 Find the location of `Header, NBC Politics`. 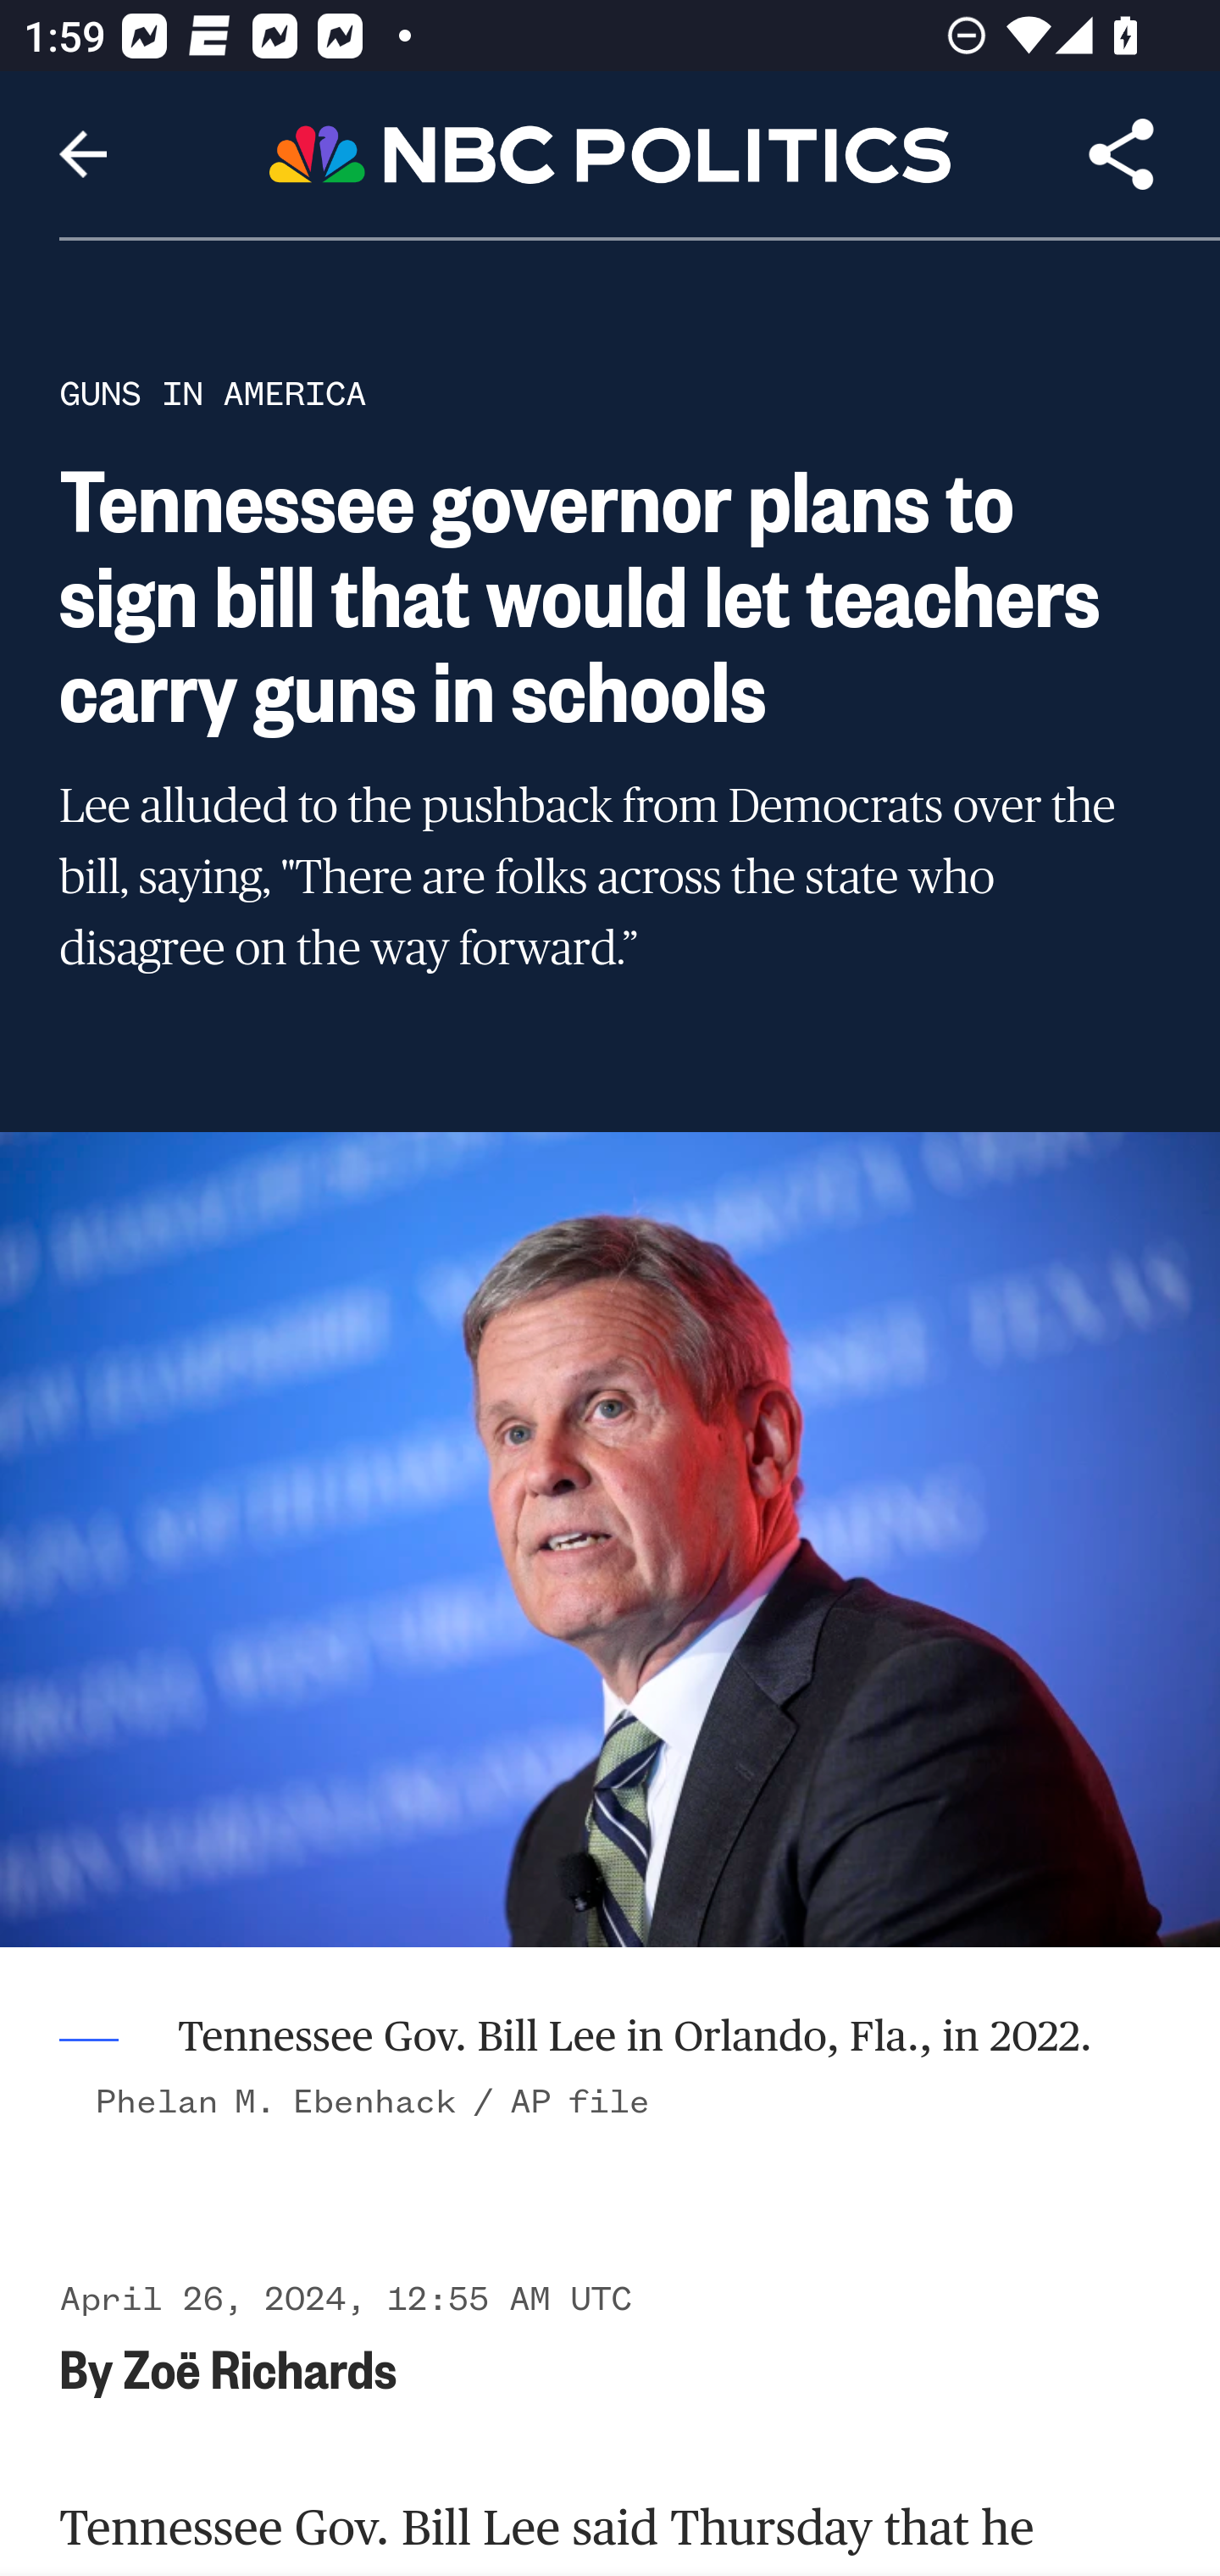

Header, NBC Politics is located at coordinates (610, 153).